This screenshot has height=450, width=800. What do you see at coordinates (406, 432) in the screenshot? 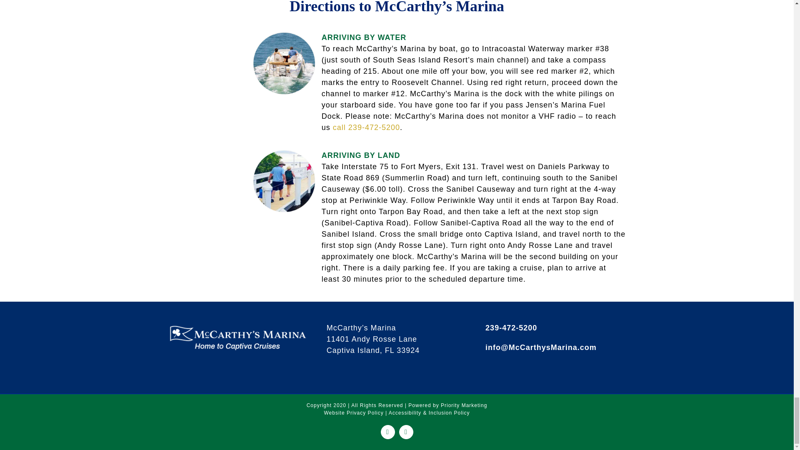
I see `Instagram` at bounding box center [406, 432].